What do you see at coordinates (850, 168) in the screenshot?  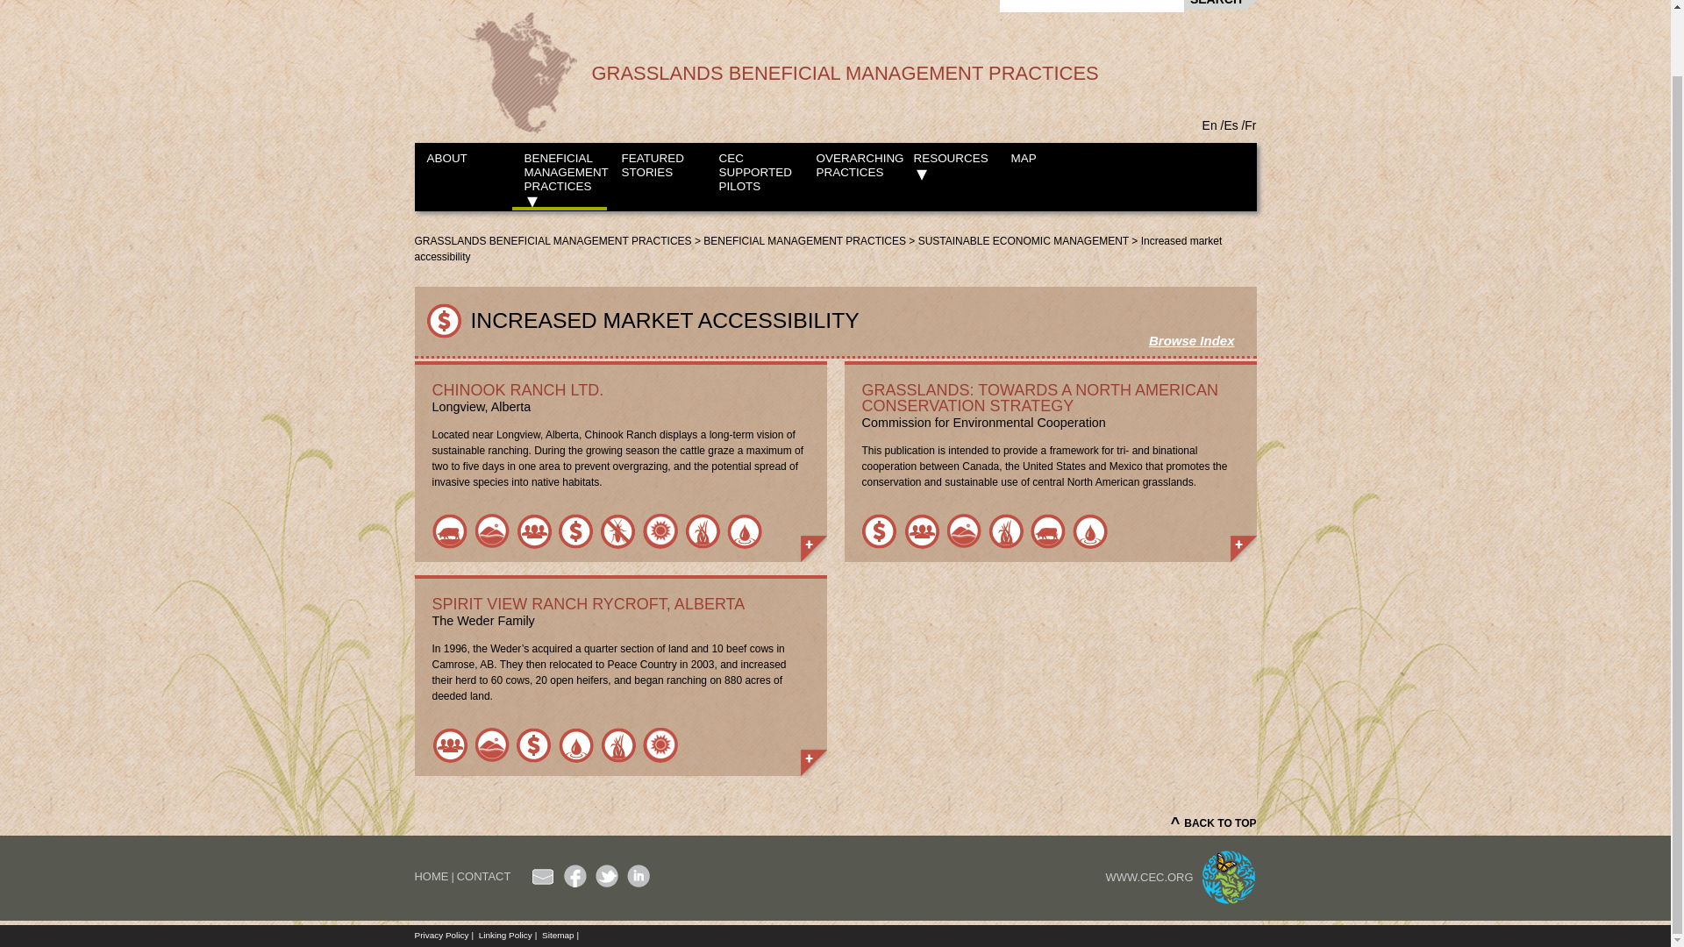 I see `OVERARCHING PRACTICES` at bounding box center [850, 168].